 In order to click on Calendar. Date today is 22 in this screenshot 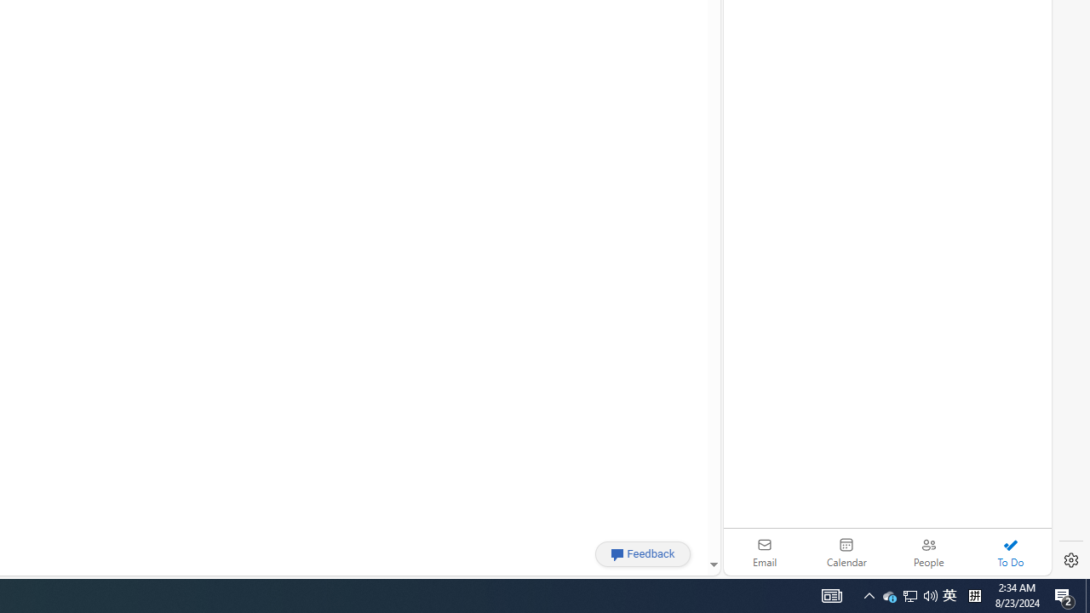, I will do `click(846, 552)`.